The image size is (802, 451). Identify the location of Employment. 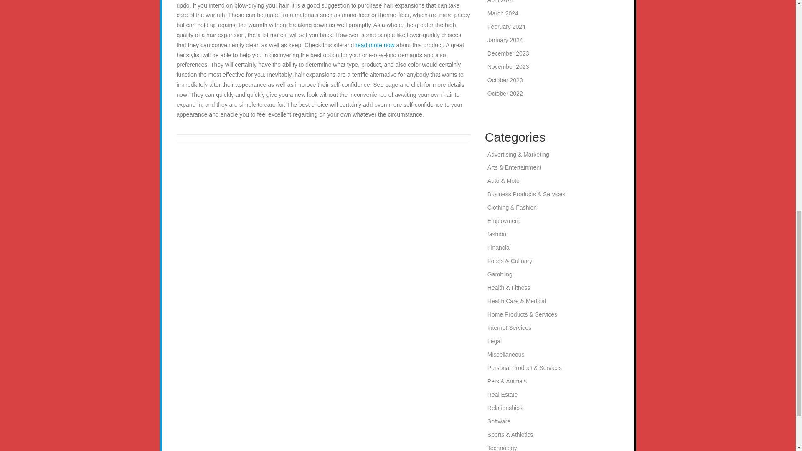
(504, 220).